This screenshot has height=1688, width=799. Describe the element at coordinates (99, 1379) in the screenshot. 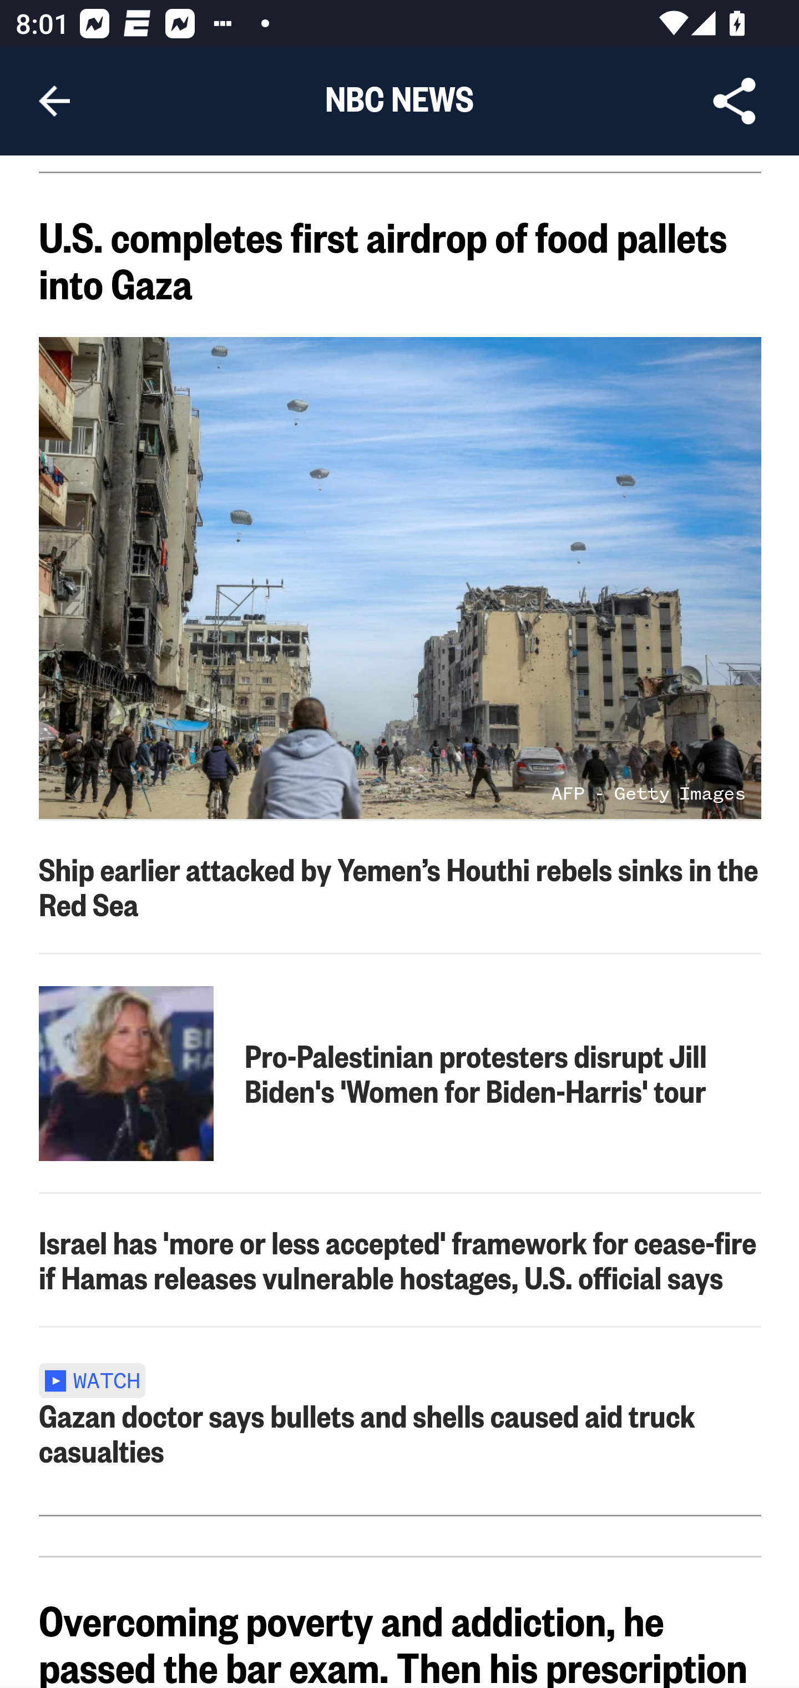

I see `WATCH WATCH WATCH WATCH` at that location.